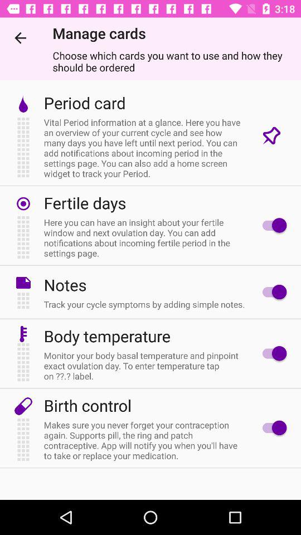  Describe the element at coordinates (272, 353) in the screenshot. I see `switch autoplay option` at that location.